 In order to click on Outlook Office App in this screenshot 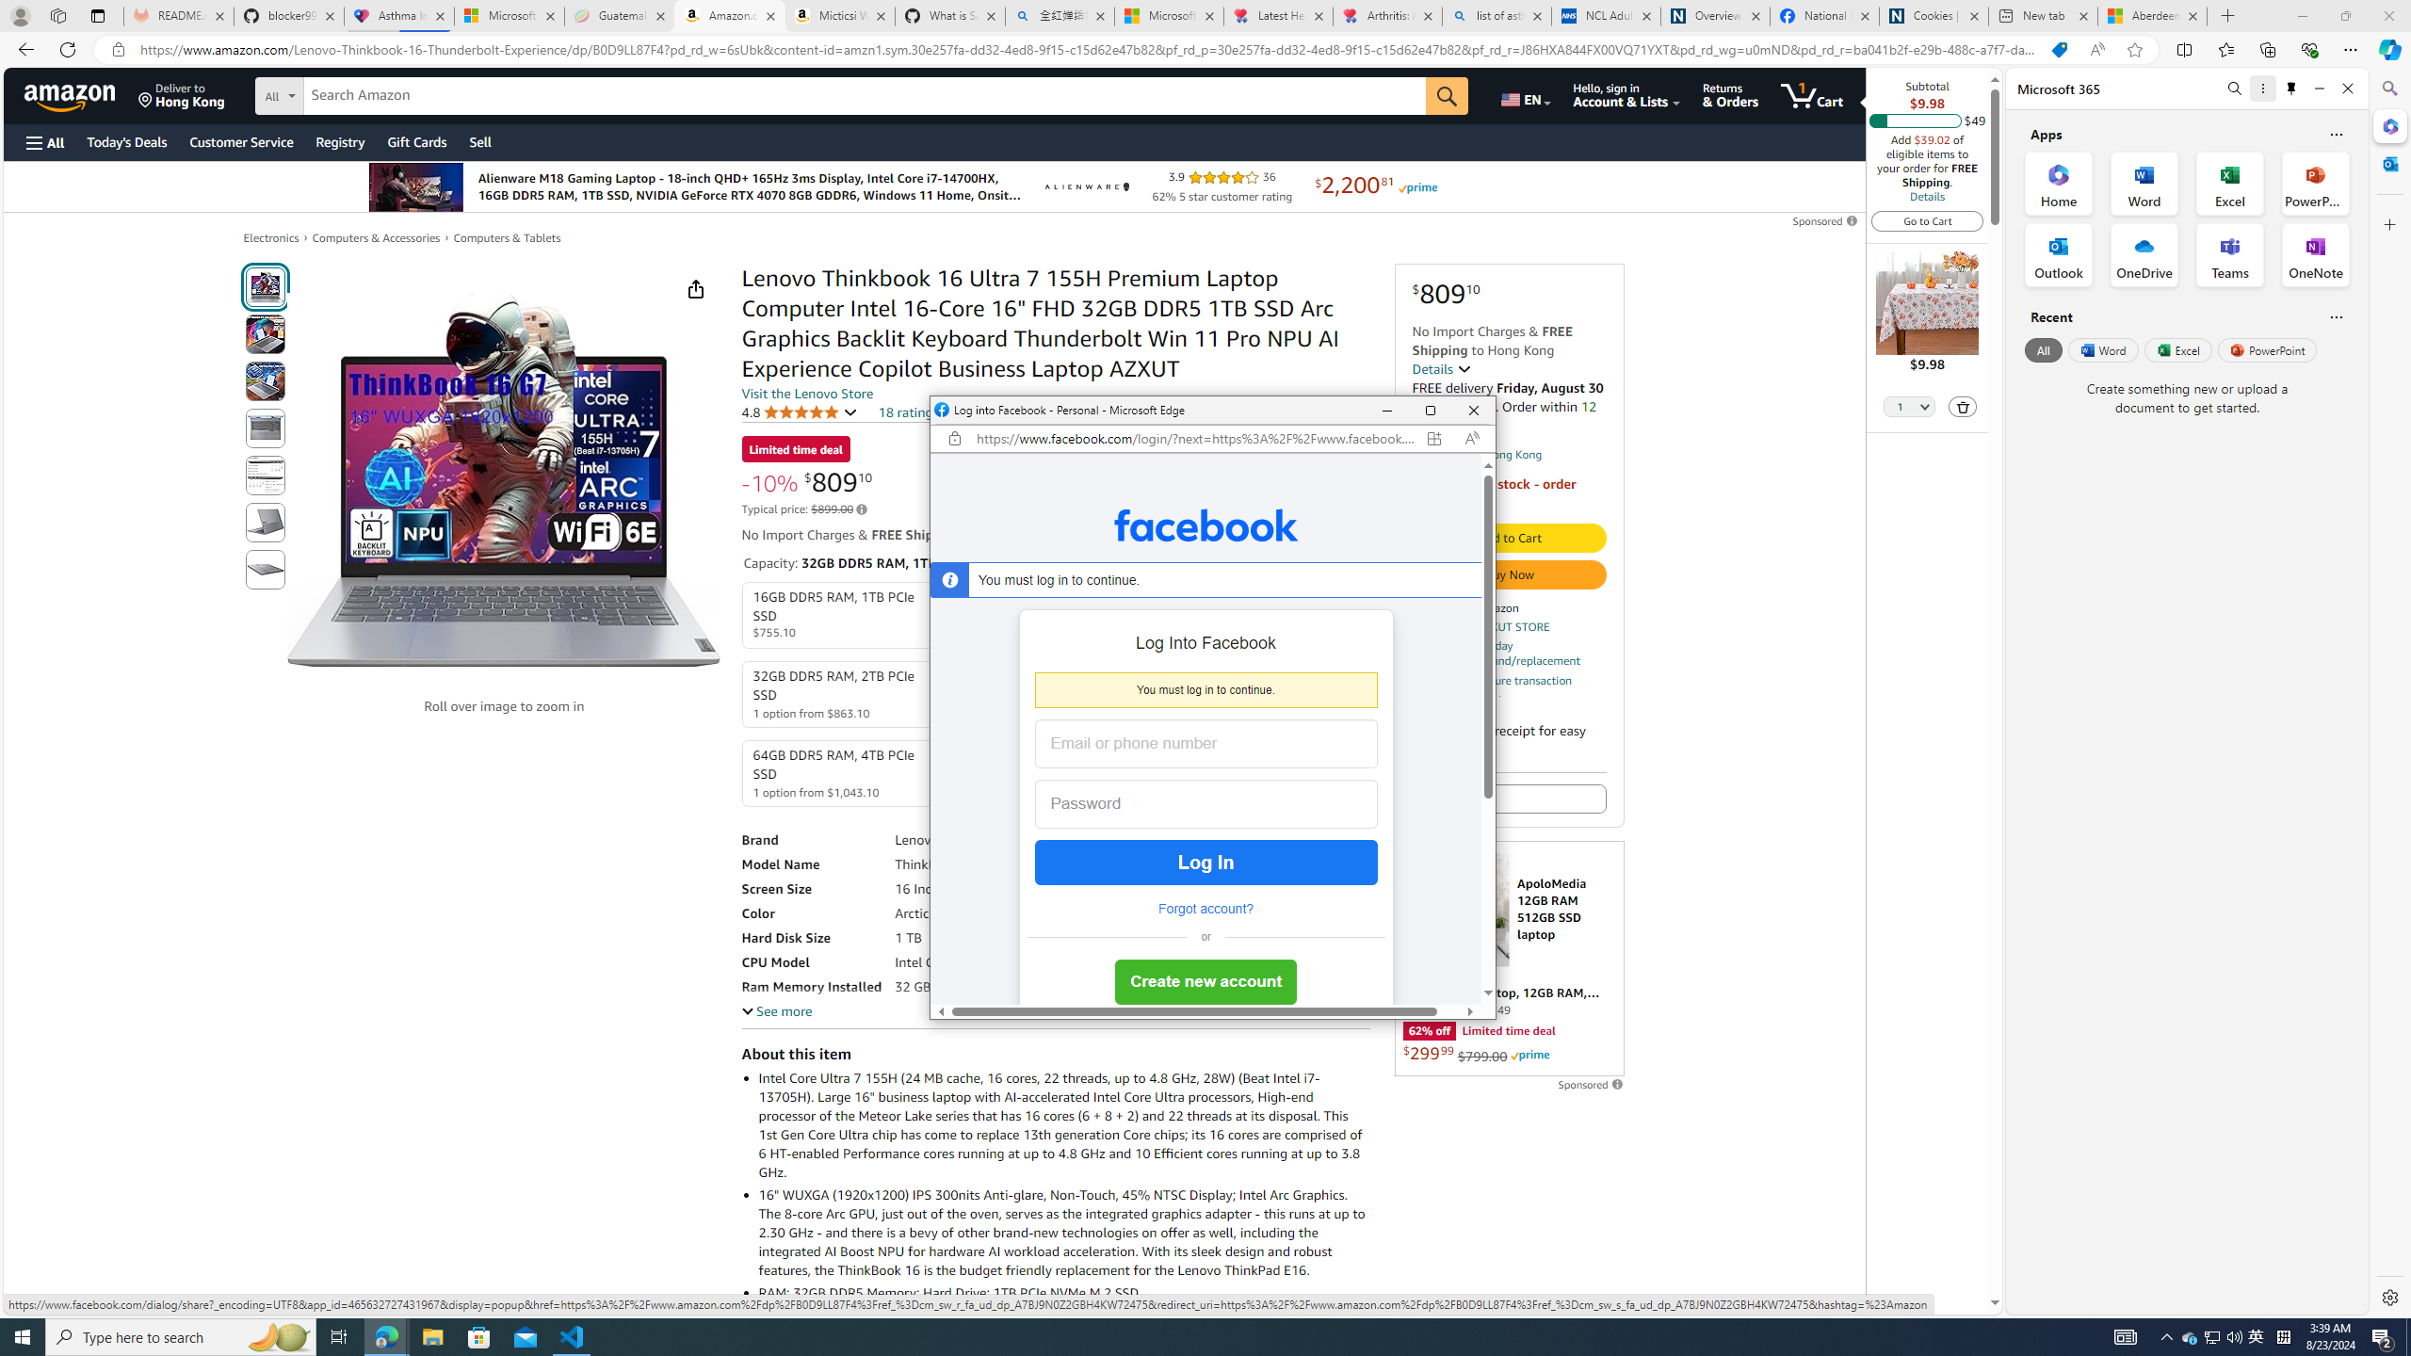, I will do `click(2059, 255)`.